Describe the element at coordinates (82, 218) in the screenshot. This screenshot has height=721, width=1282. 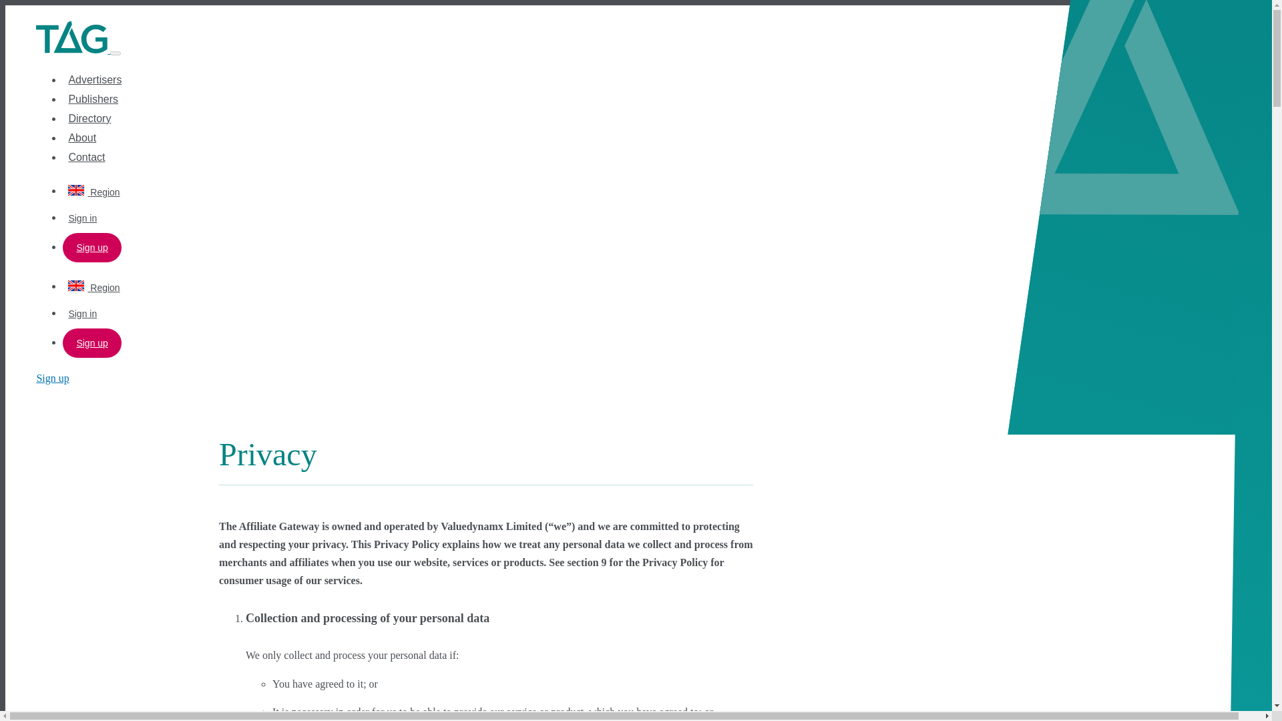
I see `Sign in` at that location.